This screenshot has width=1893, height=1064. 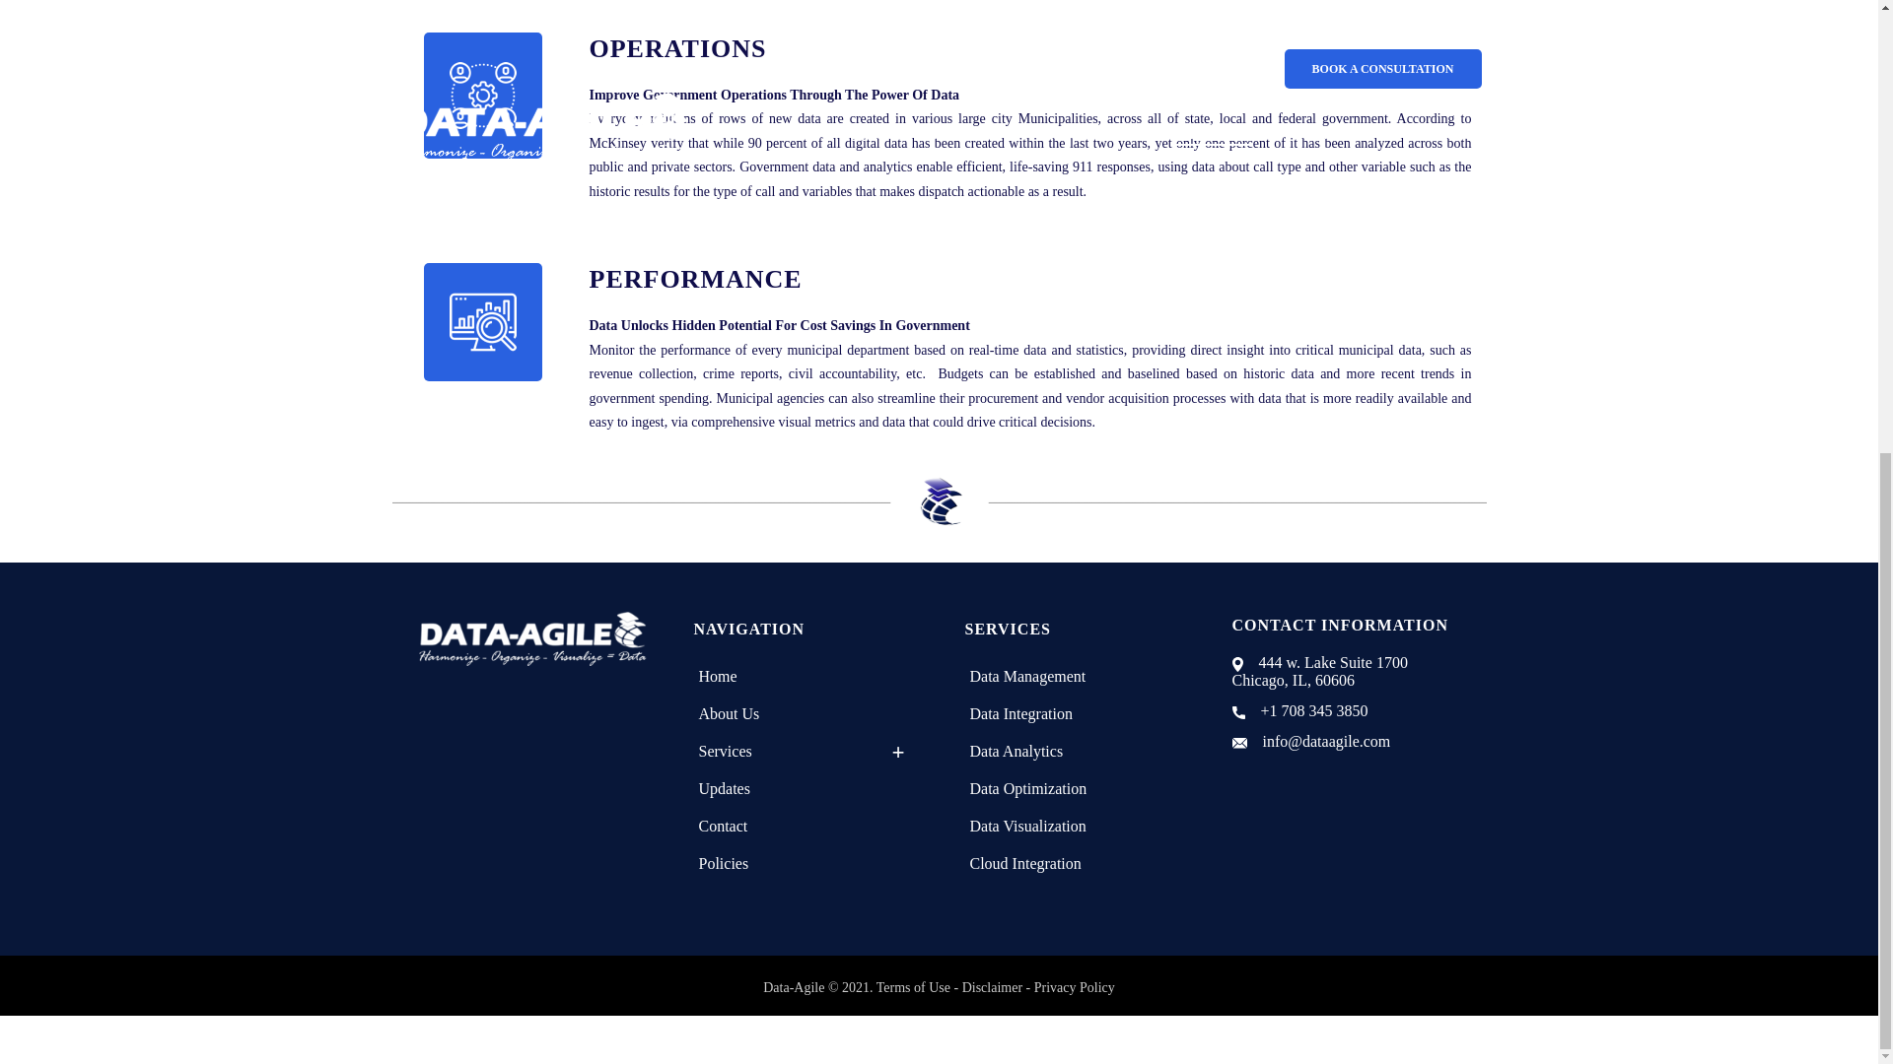 What do you see at coordinates (730, 751) in the screenshot?
I see `Services` at bounding box center [730, 751].